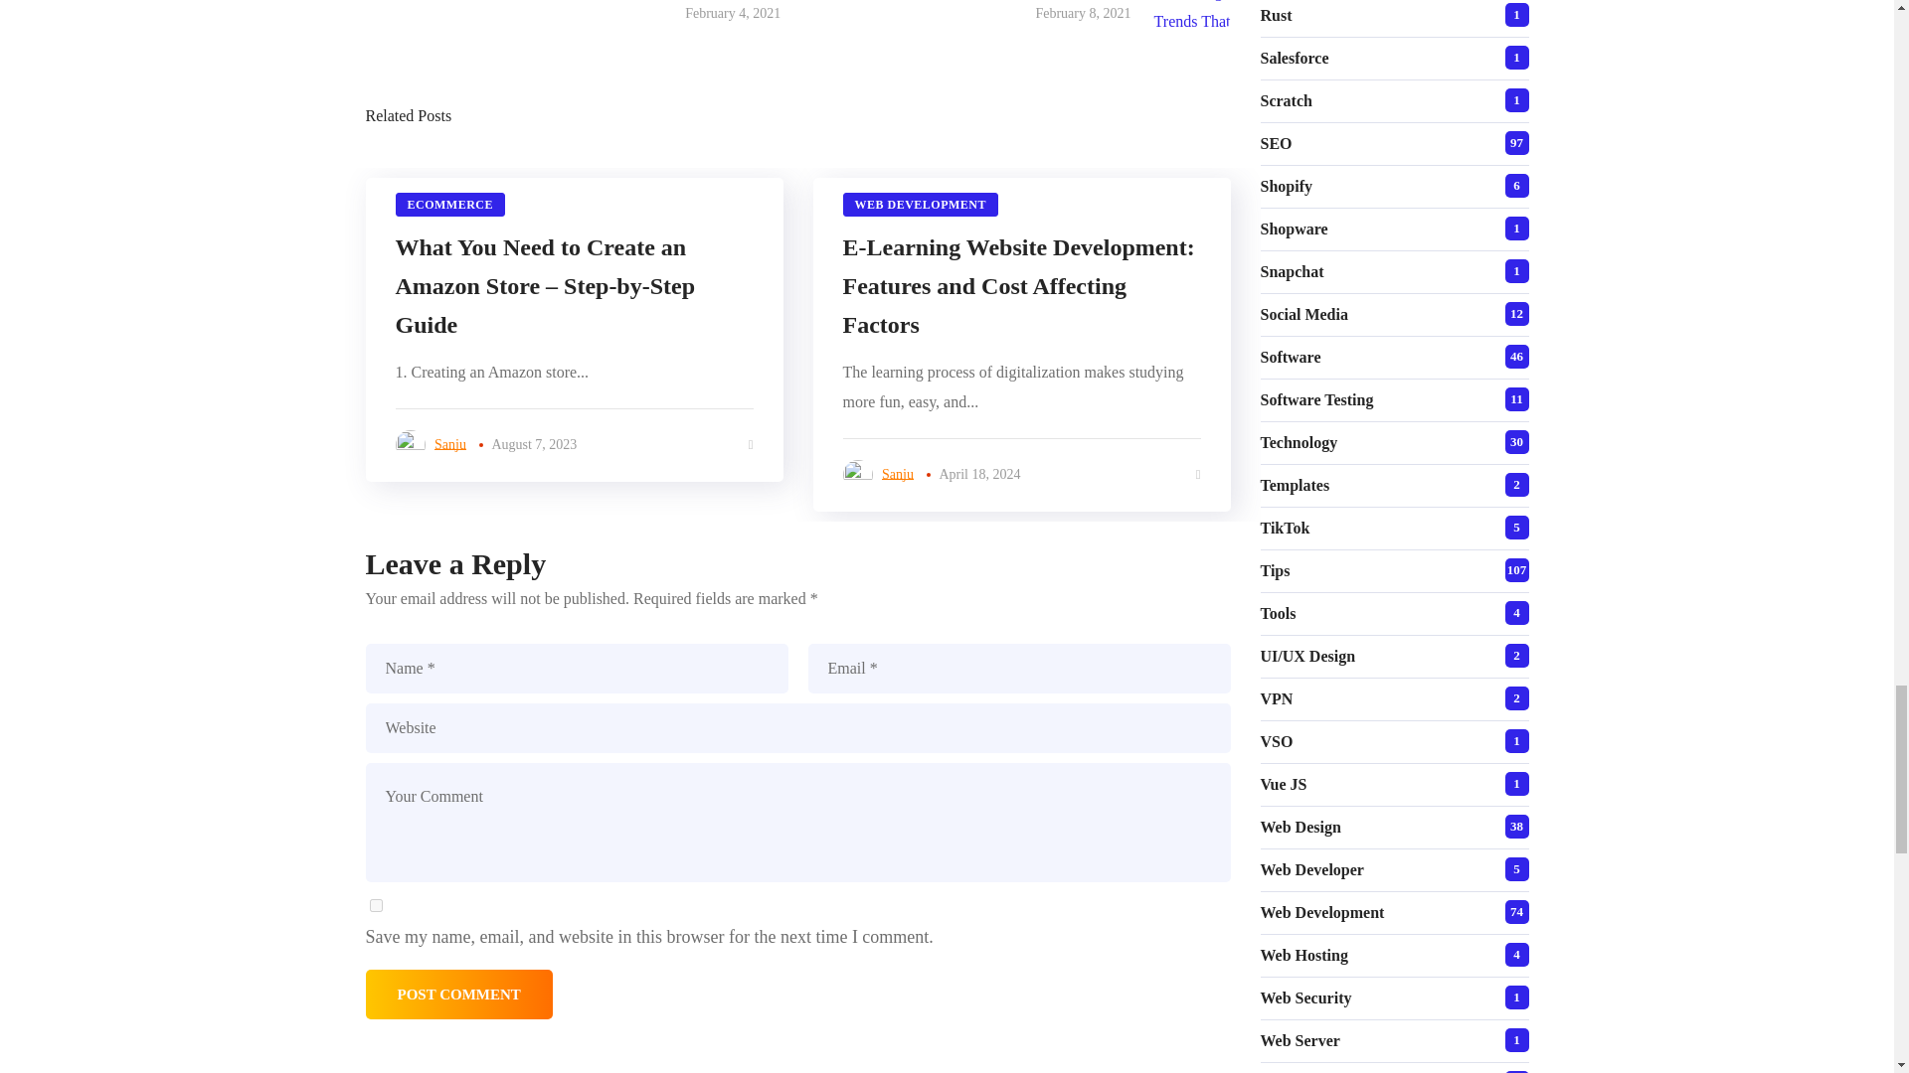 The width and height of the screenshot is (1909, 1073). What do you see at coordinates (630, 14) in the screenshot?
I see `8 Tips For Social Media To Get New Clients` at bounding box center [630, 14].